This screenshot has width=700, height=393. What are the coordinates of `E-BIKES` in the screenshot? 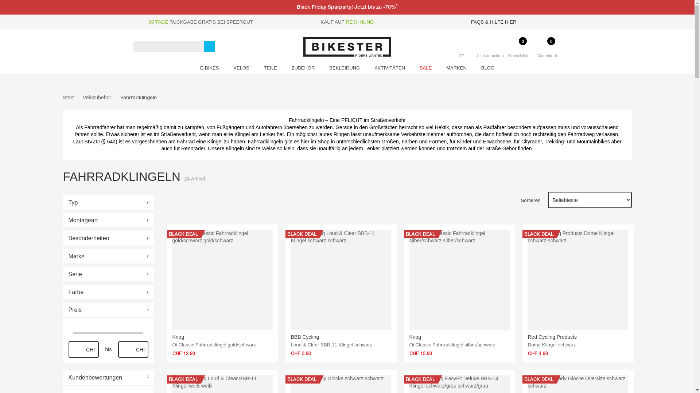 It's located at (209, 69).